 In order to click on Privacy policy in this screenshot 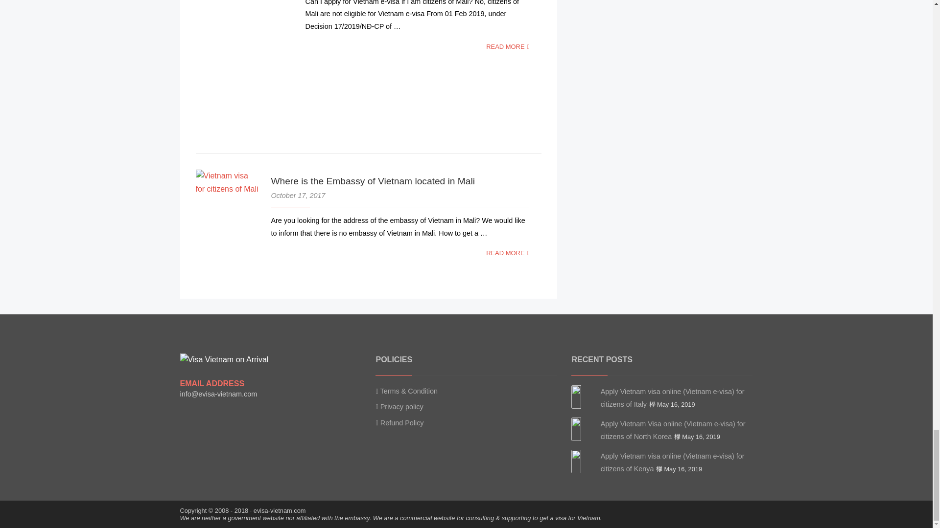, I will do `click(399, 407)`.